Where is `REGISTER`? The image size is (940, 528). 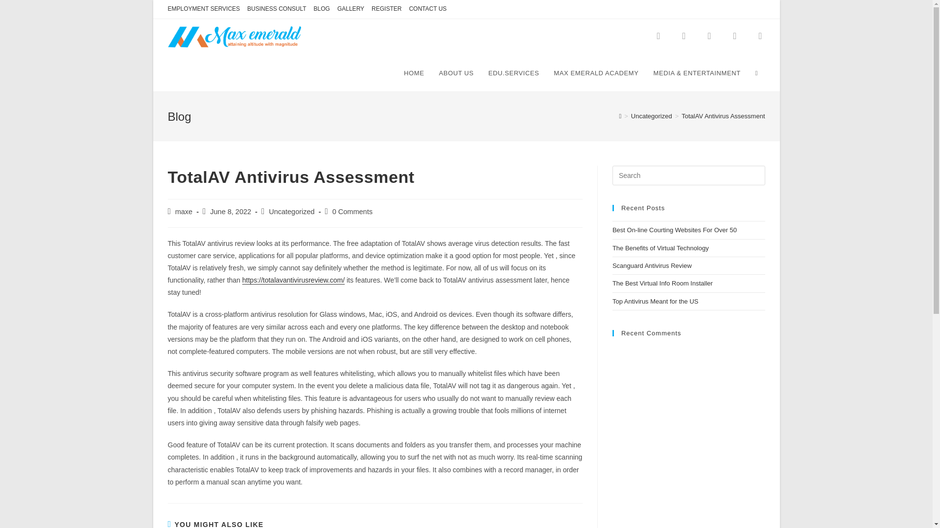 REGISTER is located at coordinates (386, 9).